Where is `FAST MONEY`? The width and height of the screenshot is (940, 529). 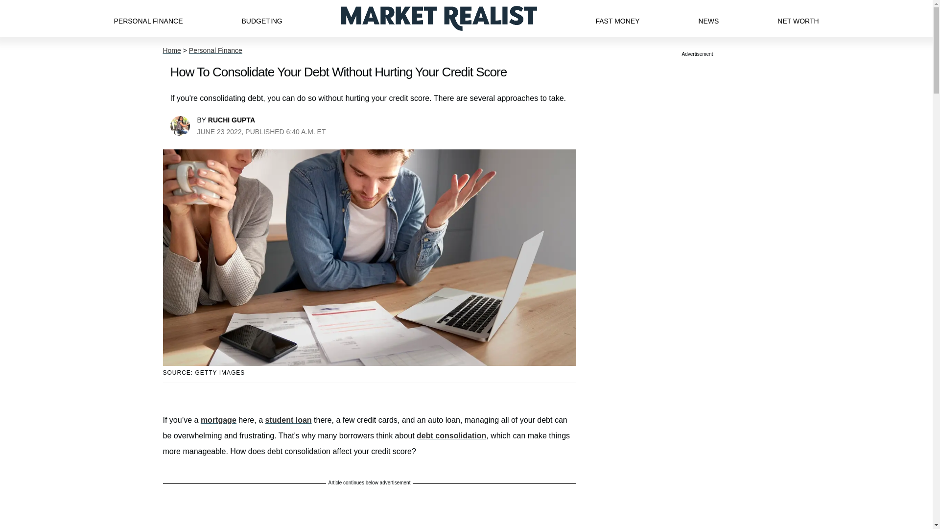 FAST MONEY is located at coordinates (617, 18).